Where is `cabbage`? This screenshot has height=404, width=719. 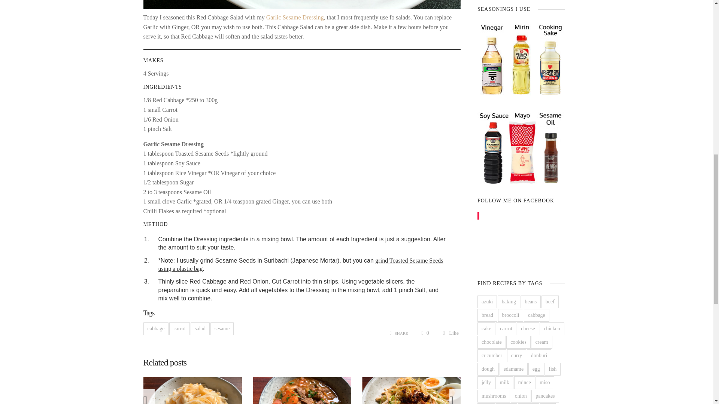
cabbage is located at coordinates (156, 328).